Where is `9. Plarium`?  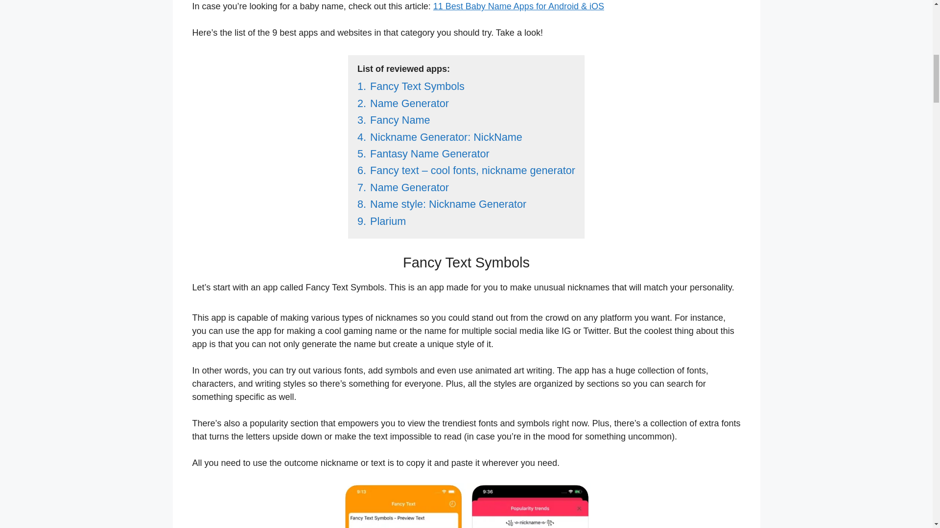
9. Plarium is located at coordinates (381, 221).